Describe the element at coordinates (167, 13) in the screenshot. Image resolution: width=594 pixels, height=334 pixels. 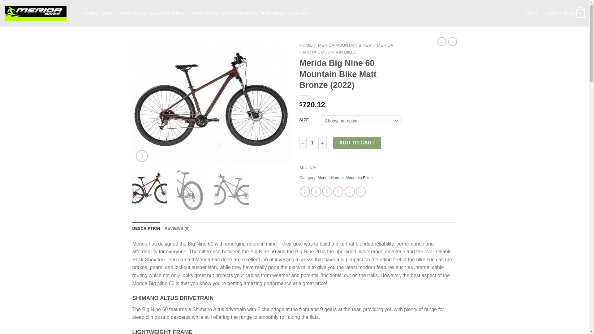
I see `ELECTRIC BIKES` at that location.